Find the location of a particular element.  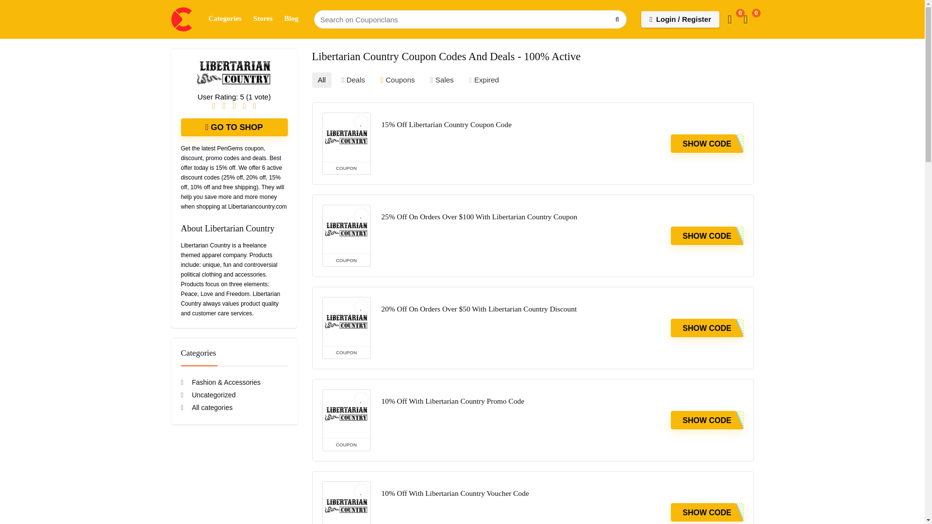

Categories is located at coordinates (225, 19).